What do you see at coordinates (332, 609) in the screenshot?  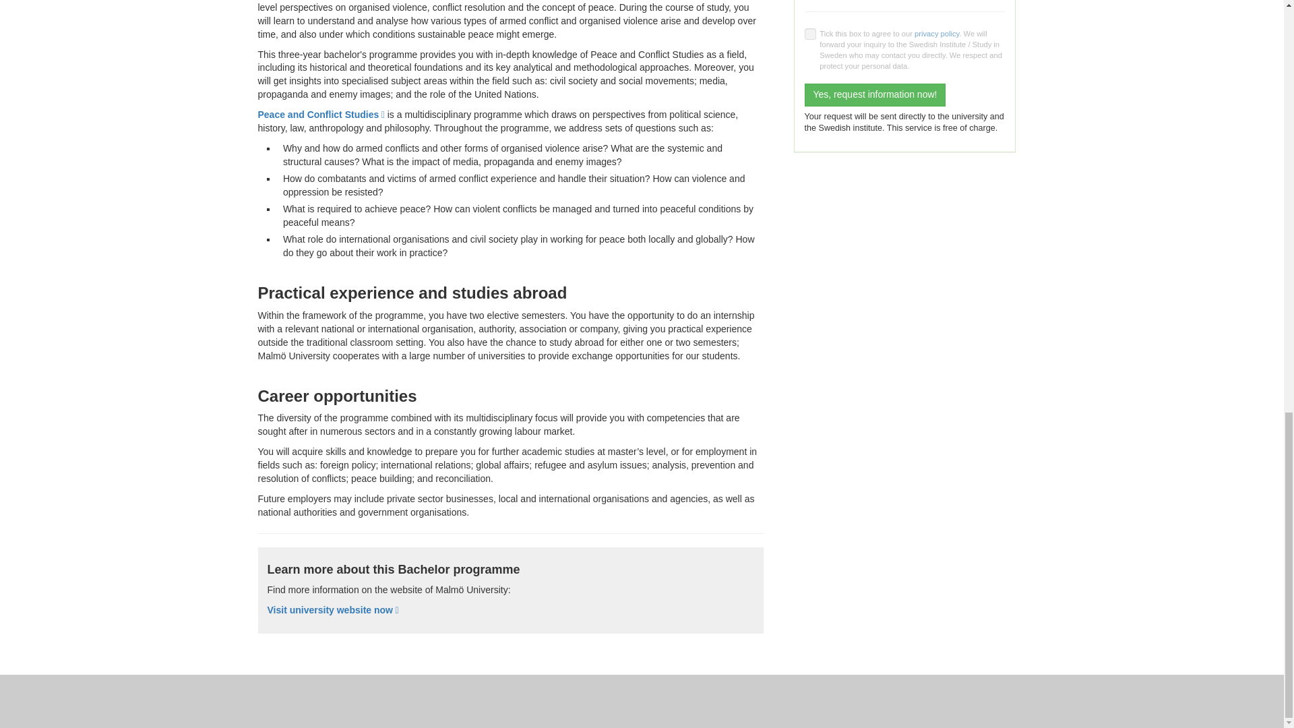 I see `Visit university website now` at bounding box center [332, 609].